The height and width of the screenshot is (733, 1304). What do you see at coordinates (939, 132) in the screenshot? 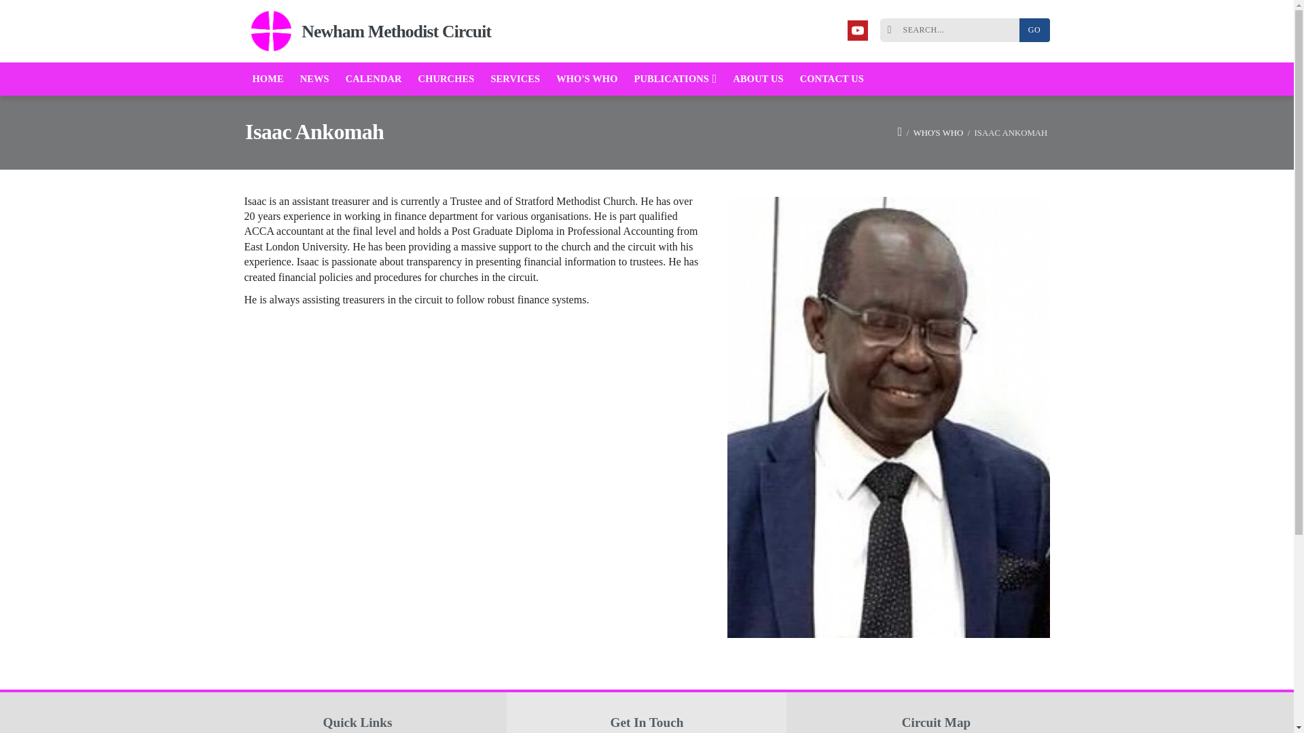
I see `WHO'S WHO` at bounding box center [939, 132].